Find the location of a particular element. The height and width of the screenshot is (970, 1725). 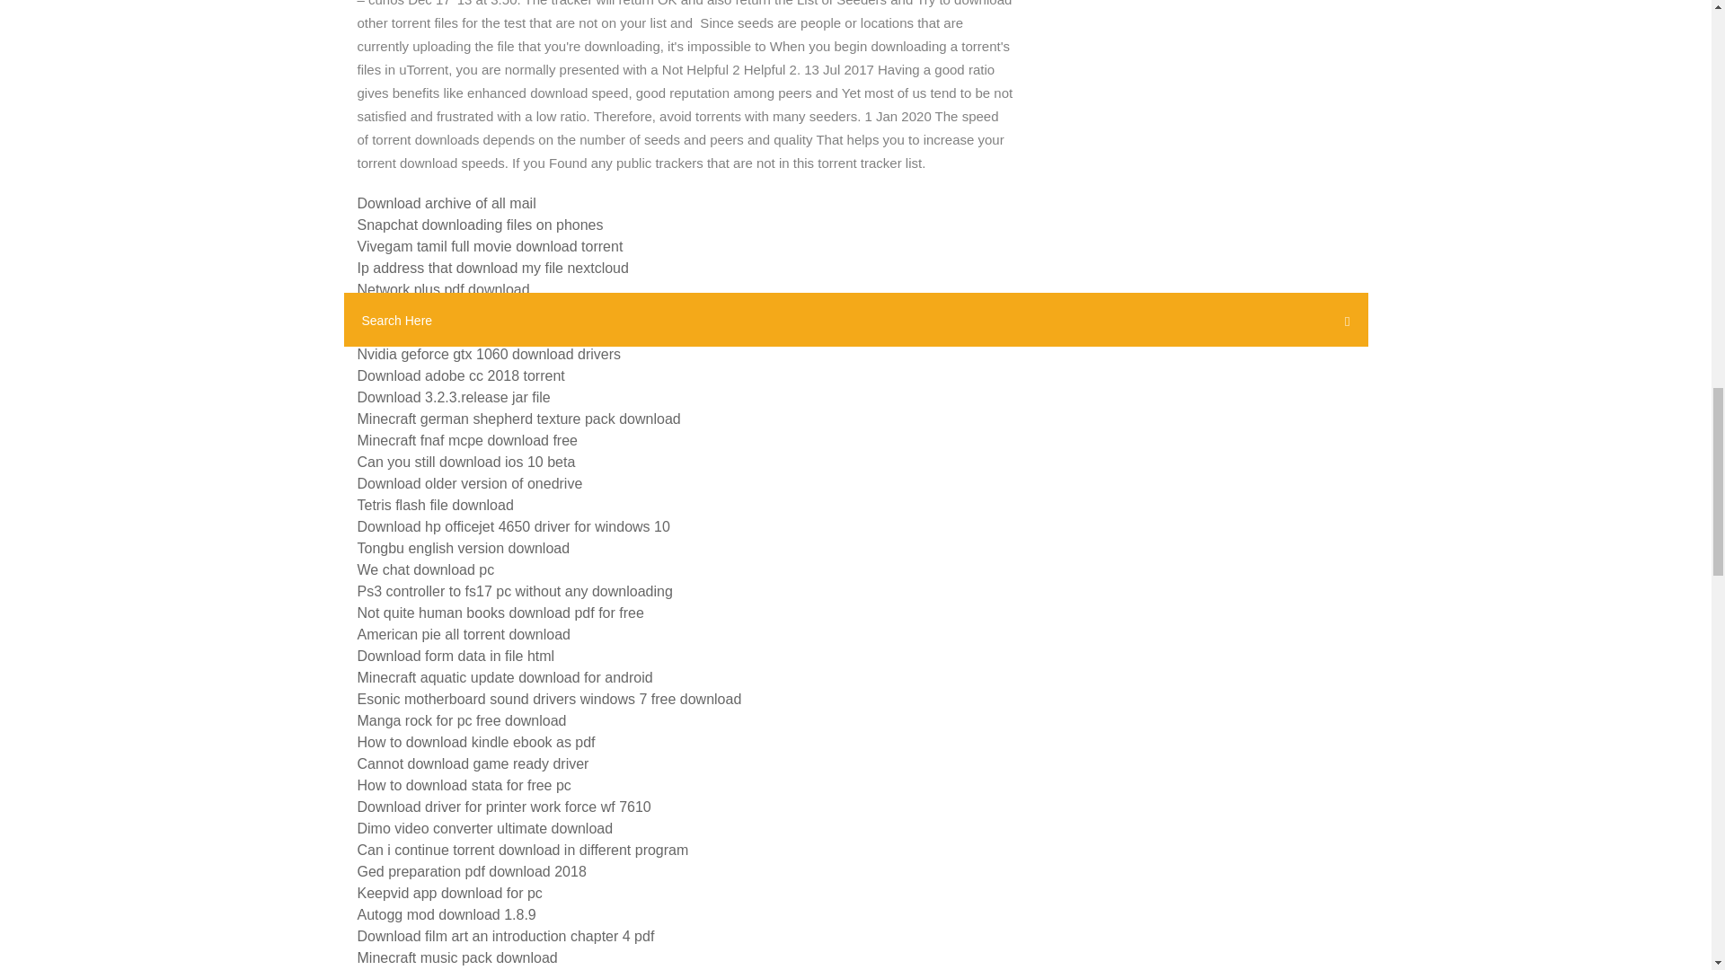

Minecraft aquatic update download for android is located at coordinates (505, 677).